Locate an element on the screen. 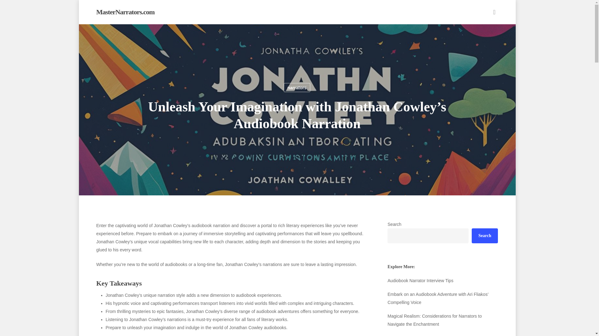  Freelance Opportunities for Audiobook Narrators is located at coordinates (442, 280).